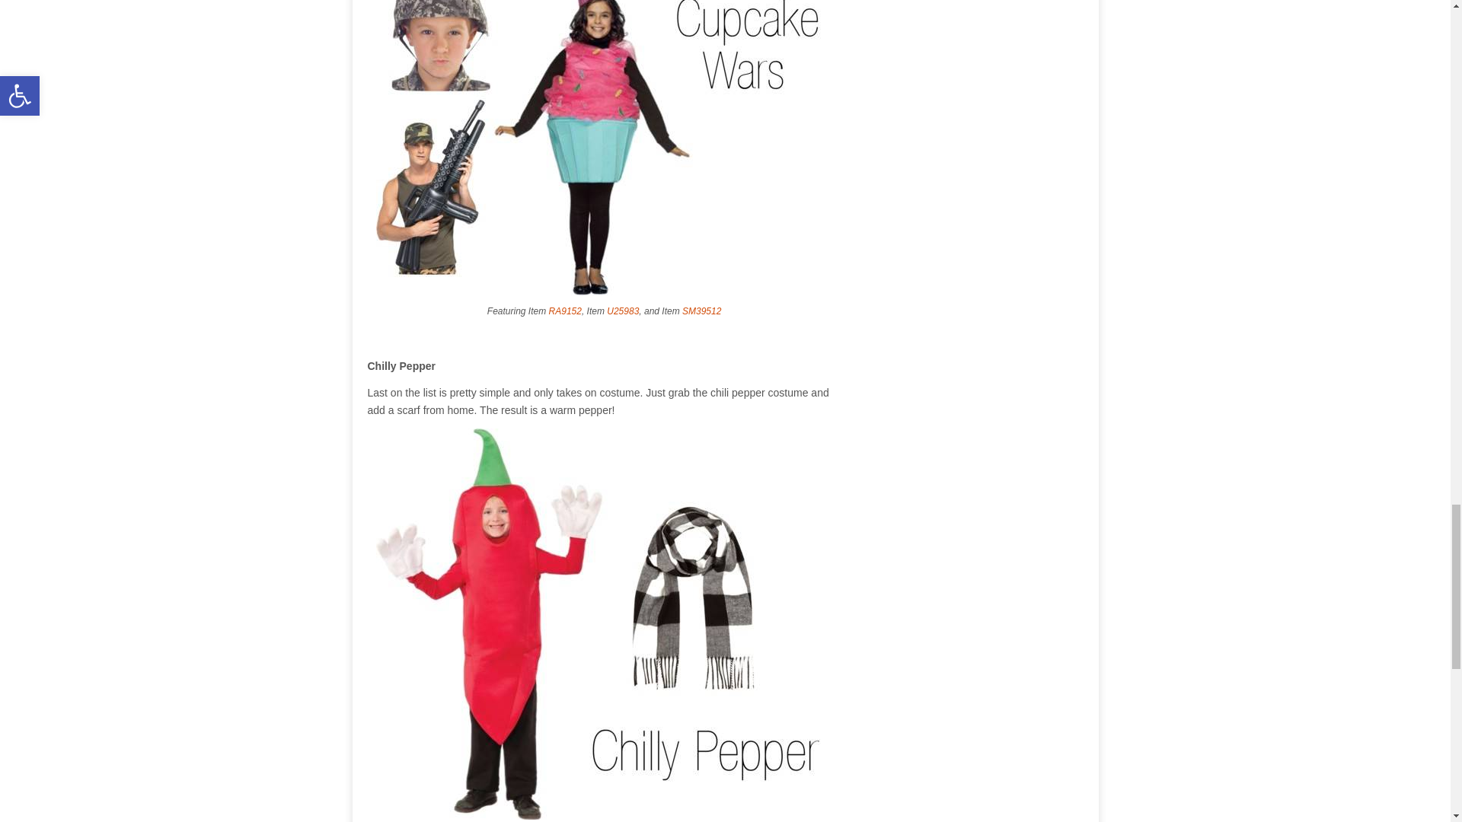 The width and height of the screenshot is (1462, 822). What do you see at coordinates (701, 311) in the screenshot?
I see `SM39512` at bounding box center [701, 311].